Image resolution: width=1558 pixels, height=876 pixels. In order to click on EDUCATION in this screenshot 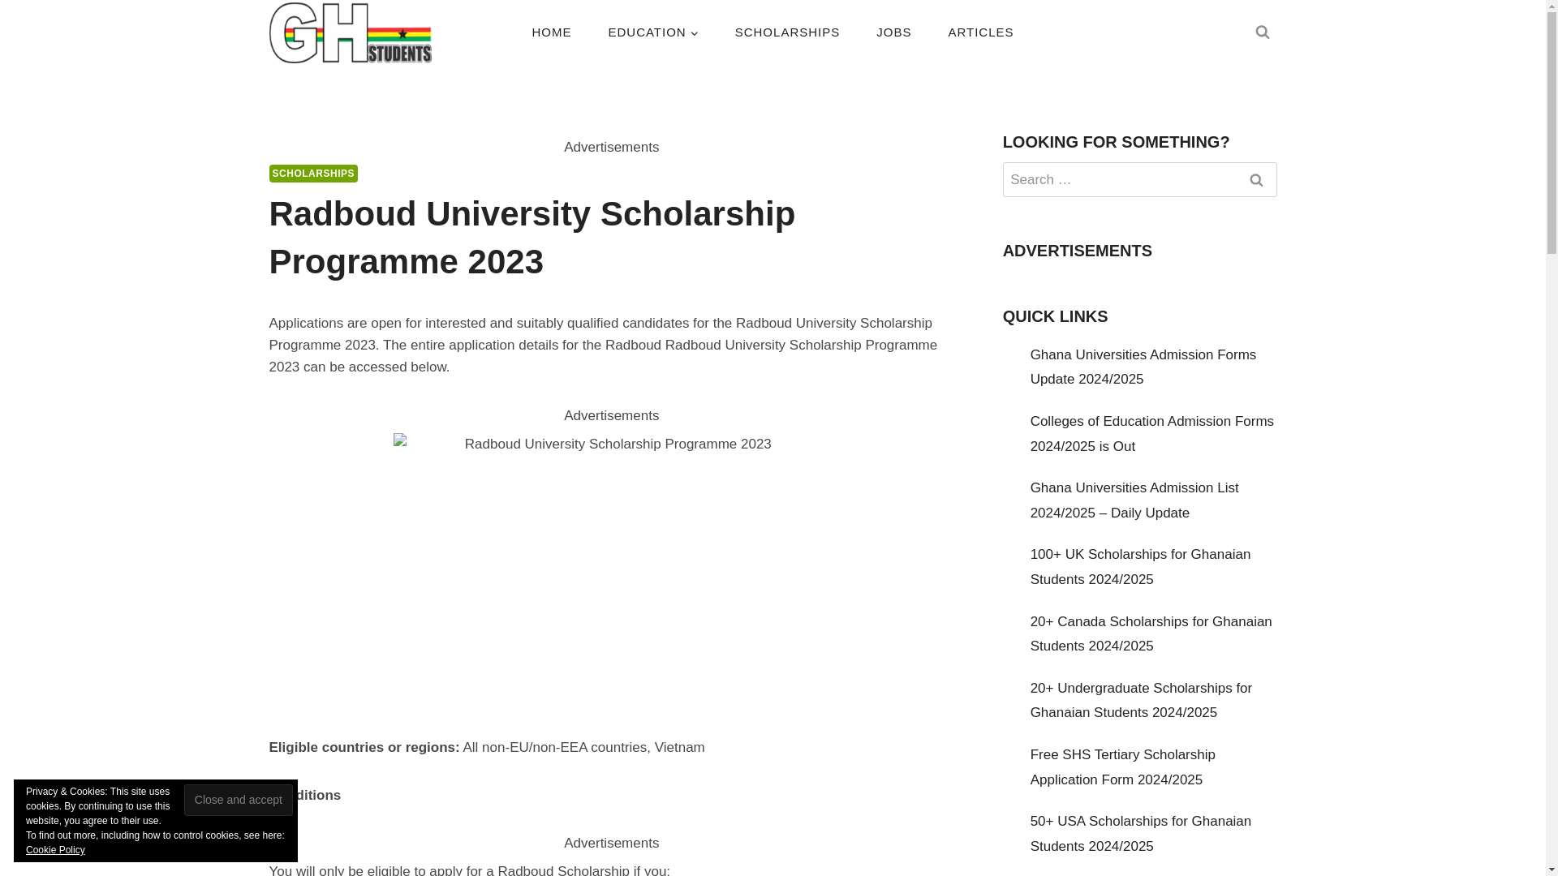, I will do `click(653, 31)`.